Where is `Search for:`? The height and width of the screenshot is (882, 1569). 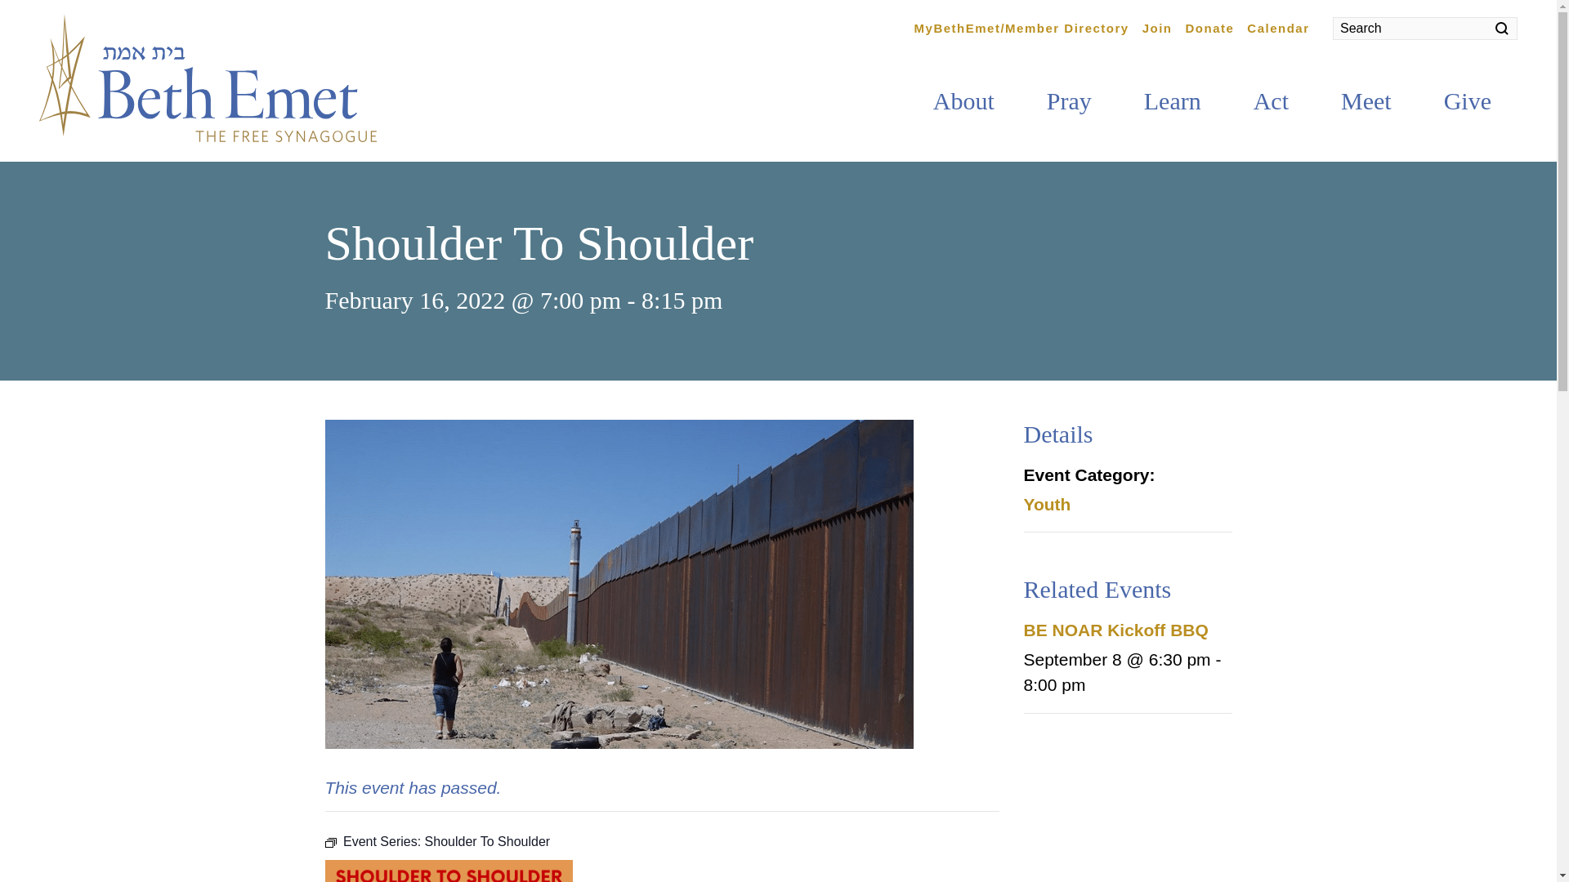
Search for: is located at coordinates (1424, 28).